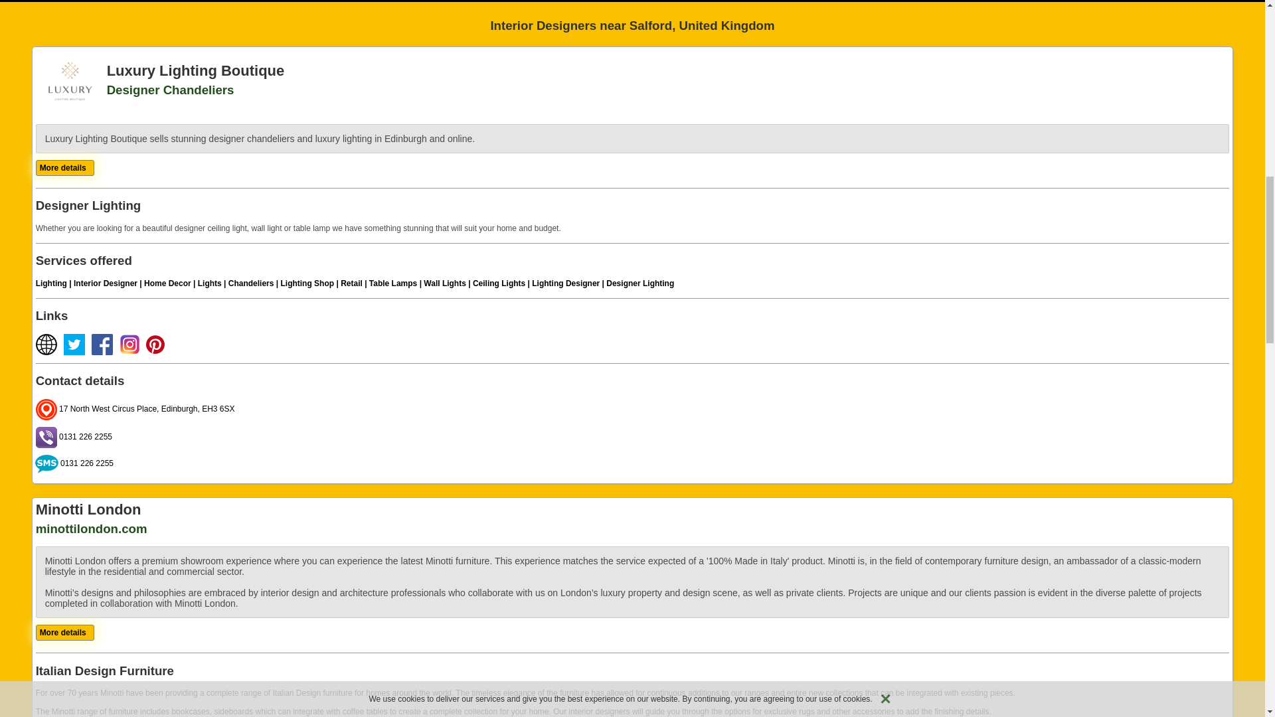 Image resolution: width=1275 pixels, height=717 pixels. Describe the element at coordinates (171, 90) in the screenshot. I see `Designer Chandeliers` at that location.